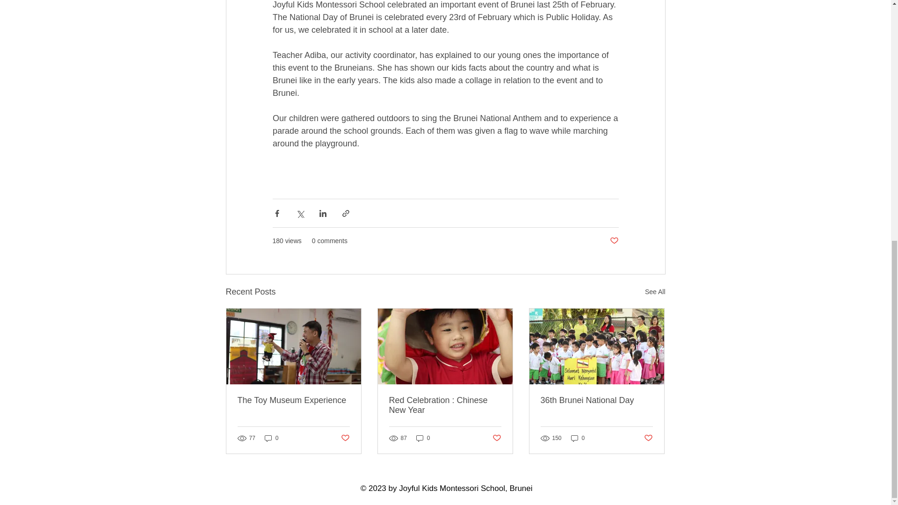 The width and height of the screenshot is (898, 505). I want to click on Post not marked as liked, so click(497, 438).